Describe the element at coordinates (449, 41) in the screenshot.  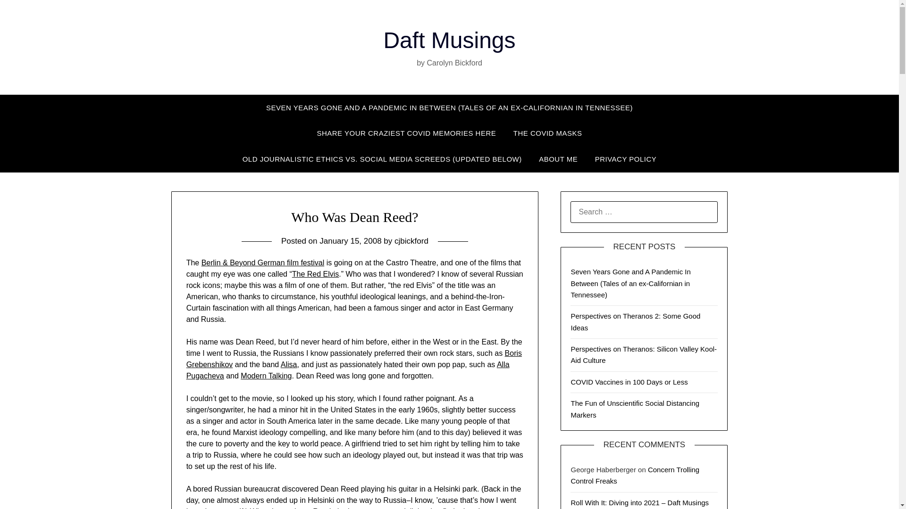
I see `Daft Musings` at that location.